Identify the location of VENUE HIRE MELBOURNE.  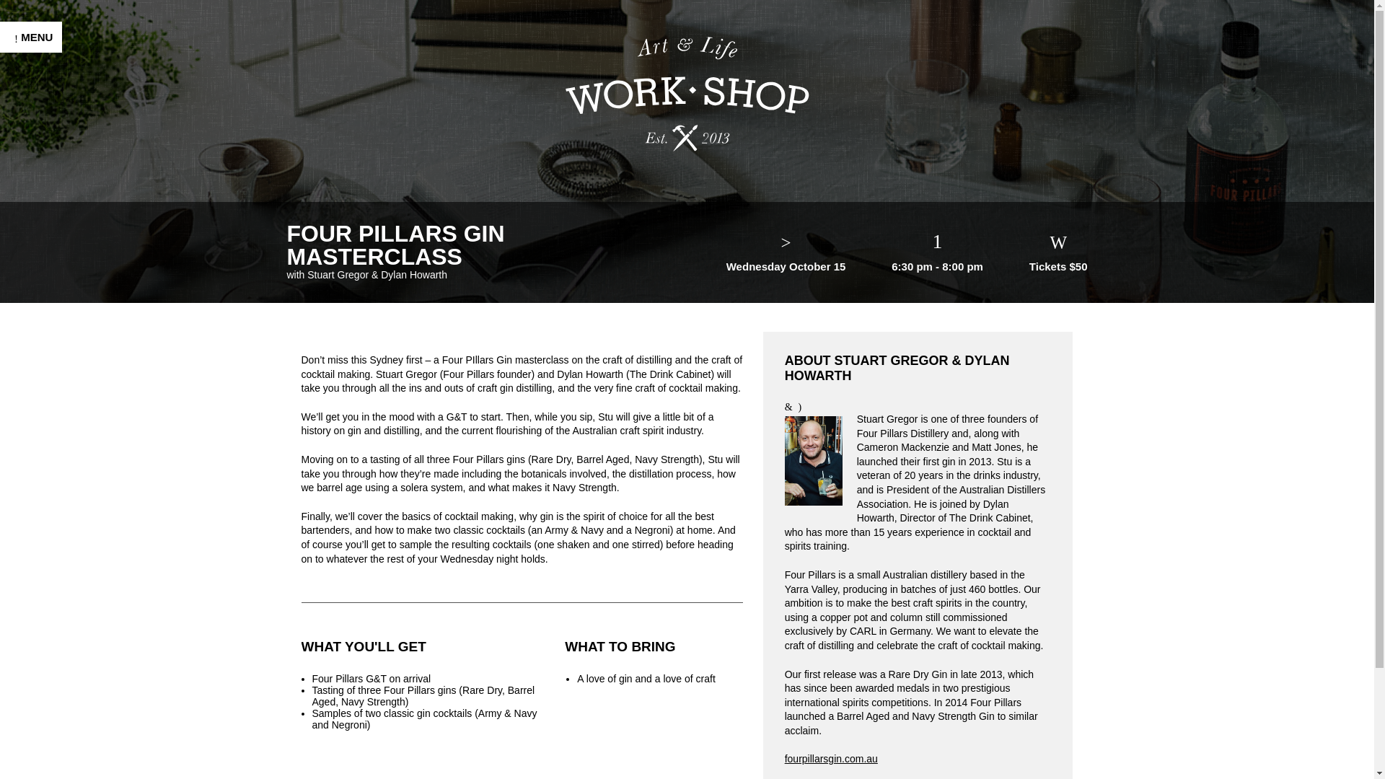
(55, 381).